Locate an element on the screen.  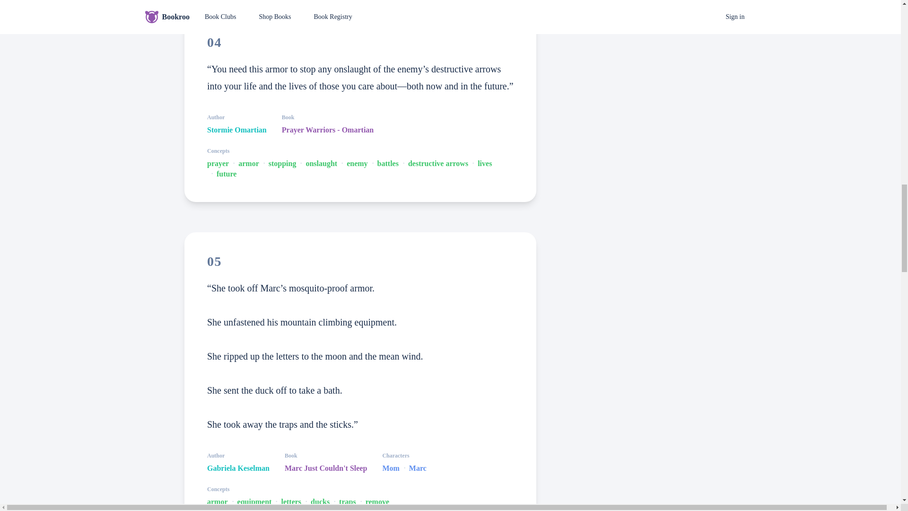
battles is located at coordinates (388, 164).